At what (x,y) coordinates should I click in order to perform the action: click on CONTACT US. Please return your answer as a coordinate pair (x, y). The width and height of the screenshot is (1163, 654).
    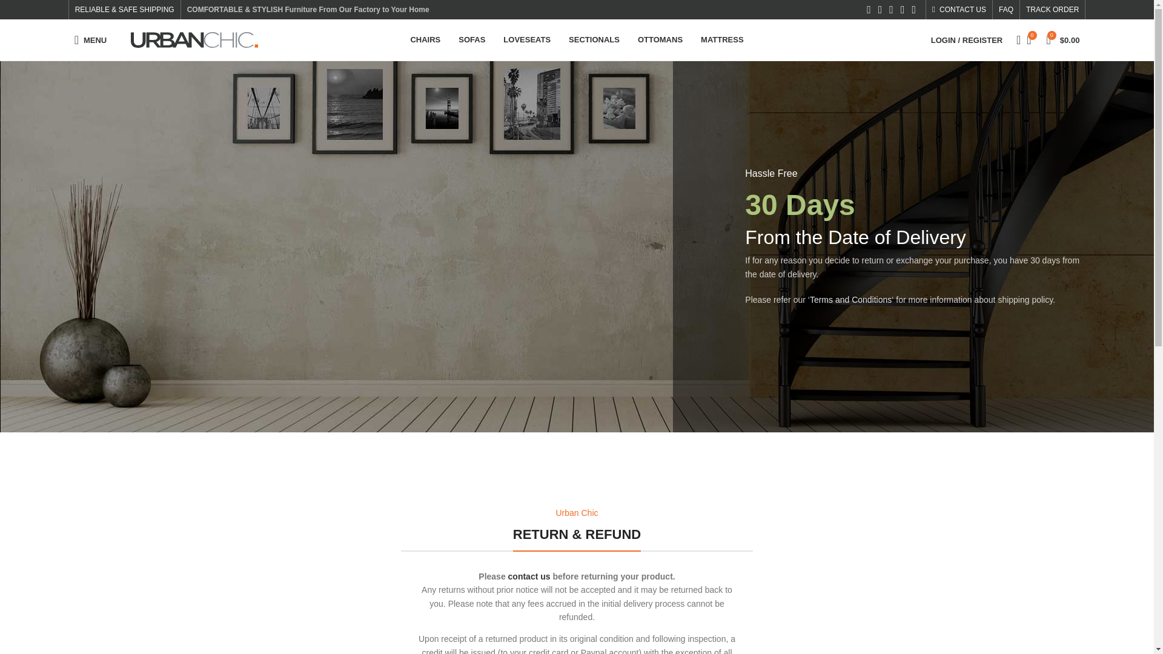
    Looking at the image, I should click on (959, 10).